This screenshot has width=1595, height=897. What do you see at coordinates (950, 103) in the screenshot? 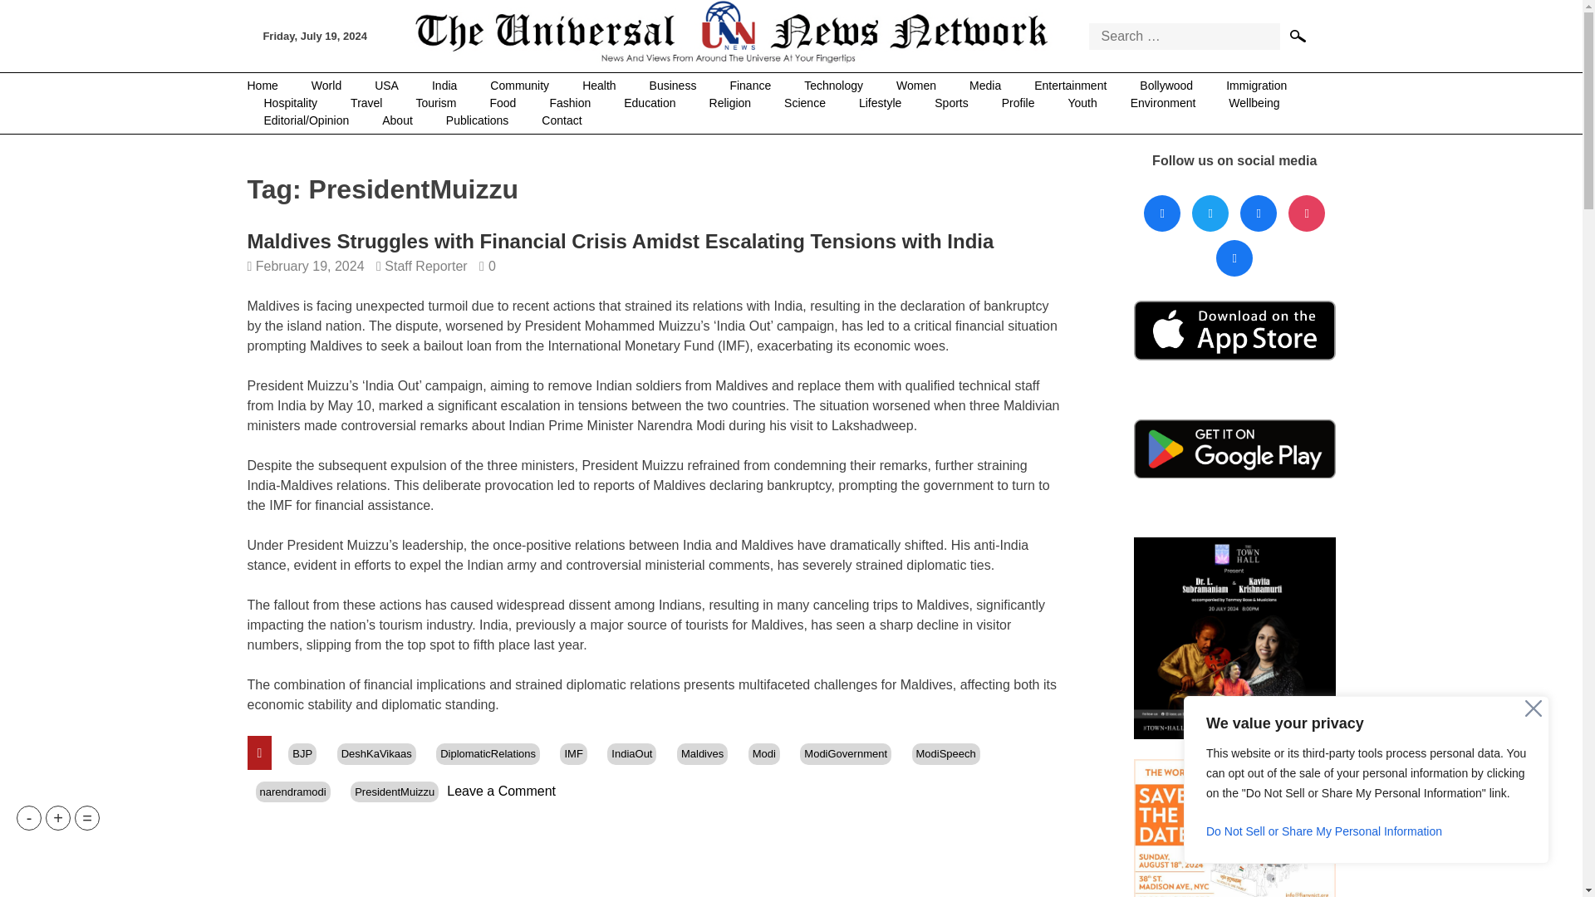
I see `Sports` at bounding box center [950, 103].